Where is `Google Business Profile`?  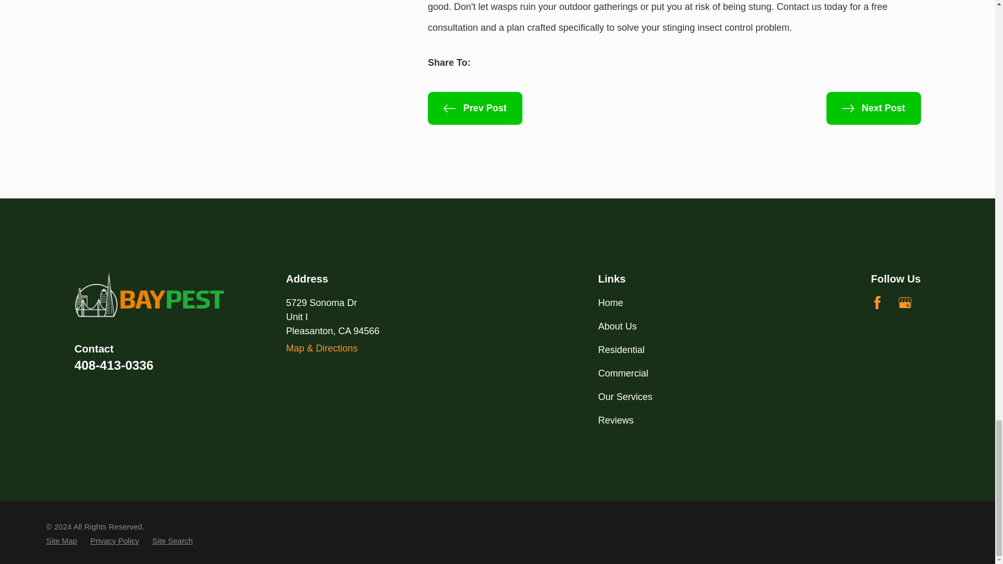 Google Business Profile is located at coordinates (905, 302).